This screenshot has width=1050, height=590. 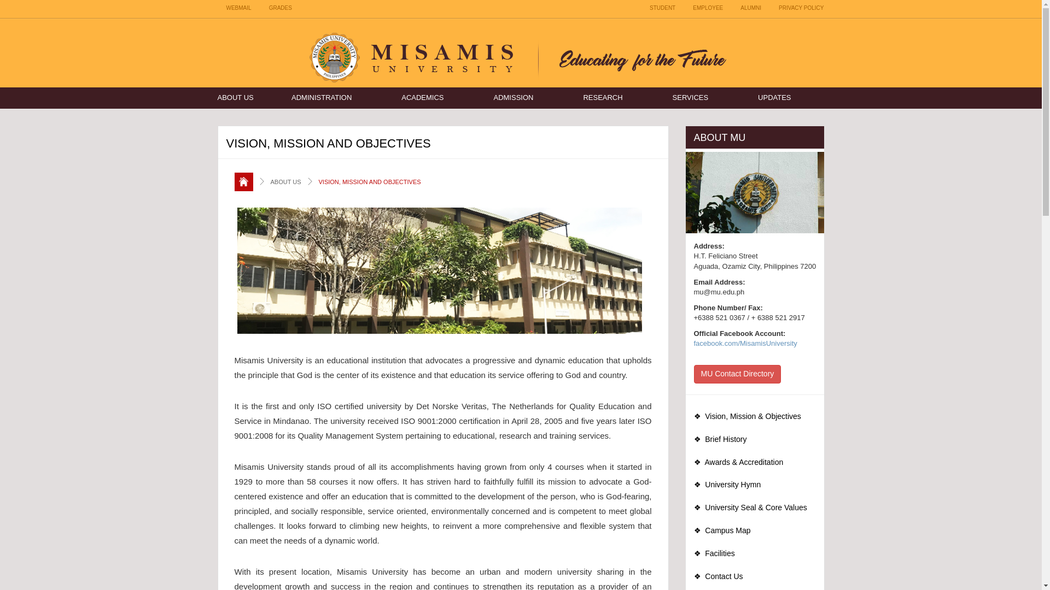 I want to click on WEBMAIL, so click(x=238, y=9).